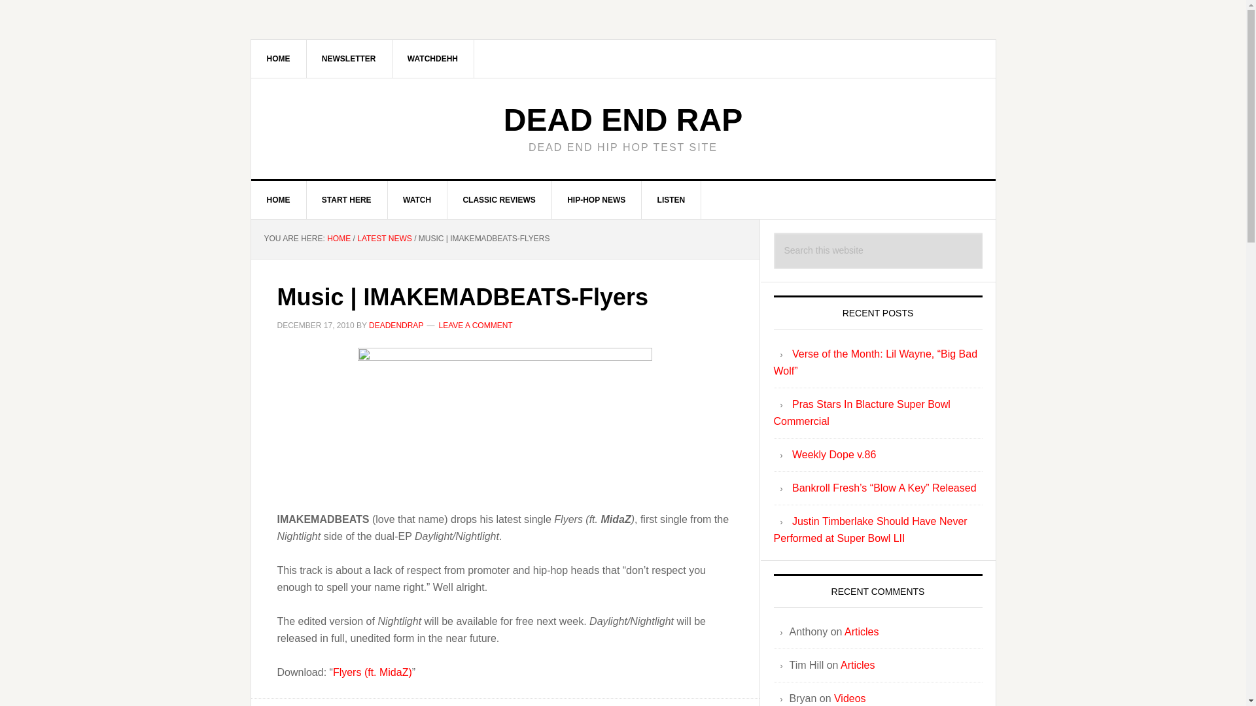 This screenshot has height=706, width=1256. I want to click on DEAD END RAP, so click(623, 119).